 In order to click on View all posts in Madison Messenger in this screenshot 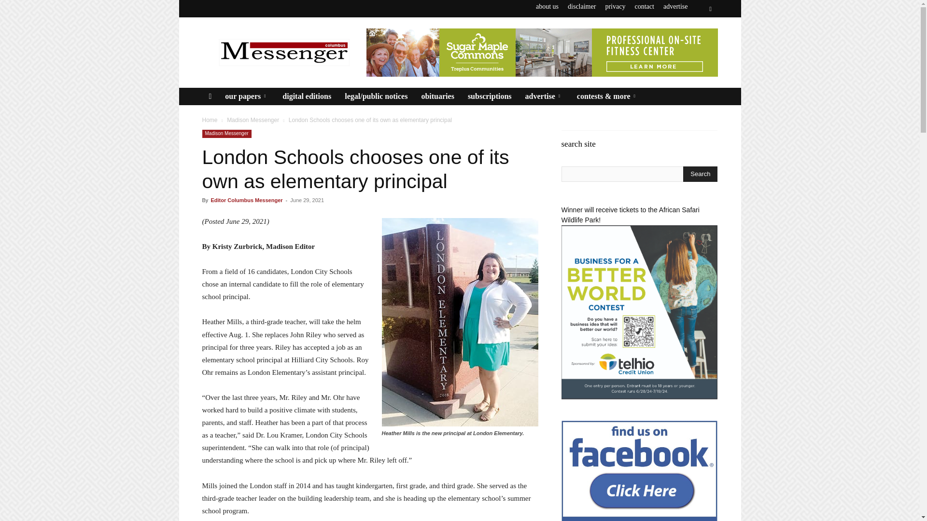, I will do `click(253, 120)`.